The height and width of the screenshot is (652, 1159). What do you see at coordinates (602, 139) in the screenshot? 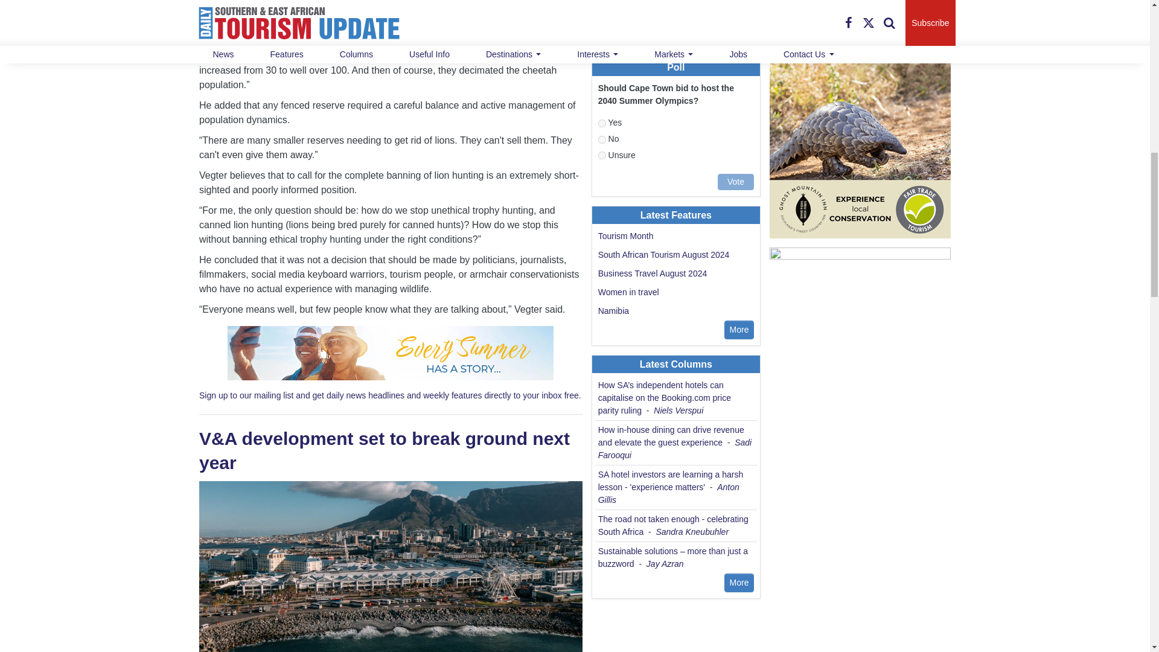
I see `c0d0a4ff6` at bounding box center [602, 139].